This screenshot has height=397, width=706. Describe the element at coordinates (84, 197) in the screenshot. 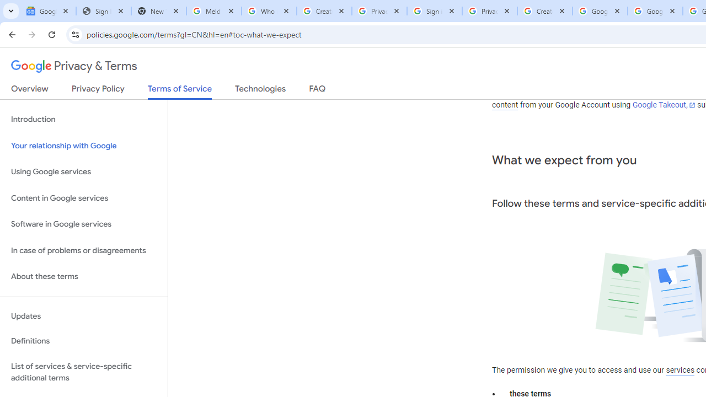

I see `Content in Google services` at that location.